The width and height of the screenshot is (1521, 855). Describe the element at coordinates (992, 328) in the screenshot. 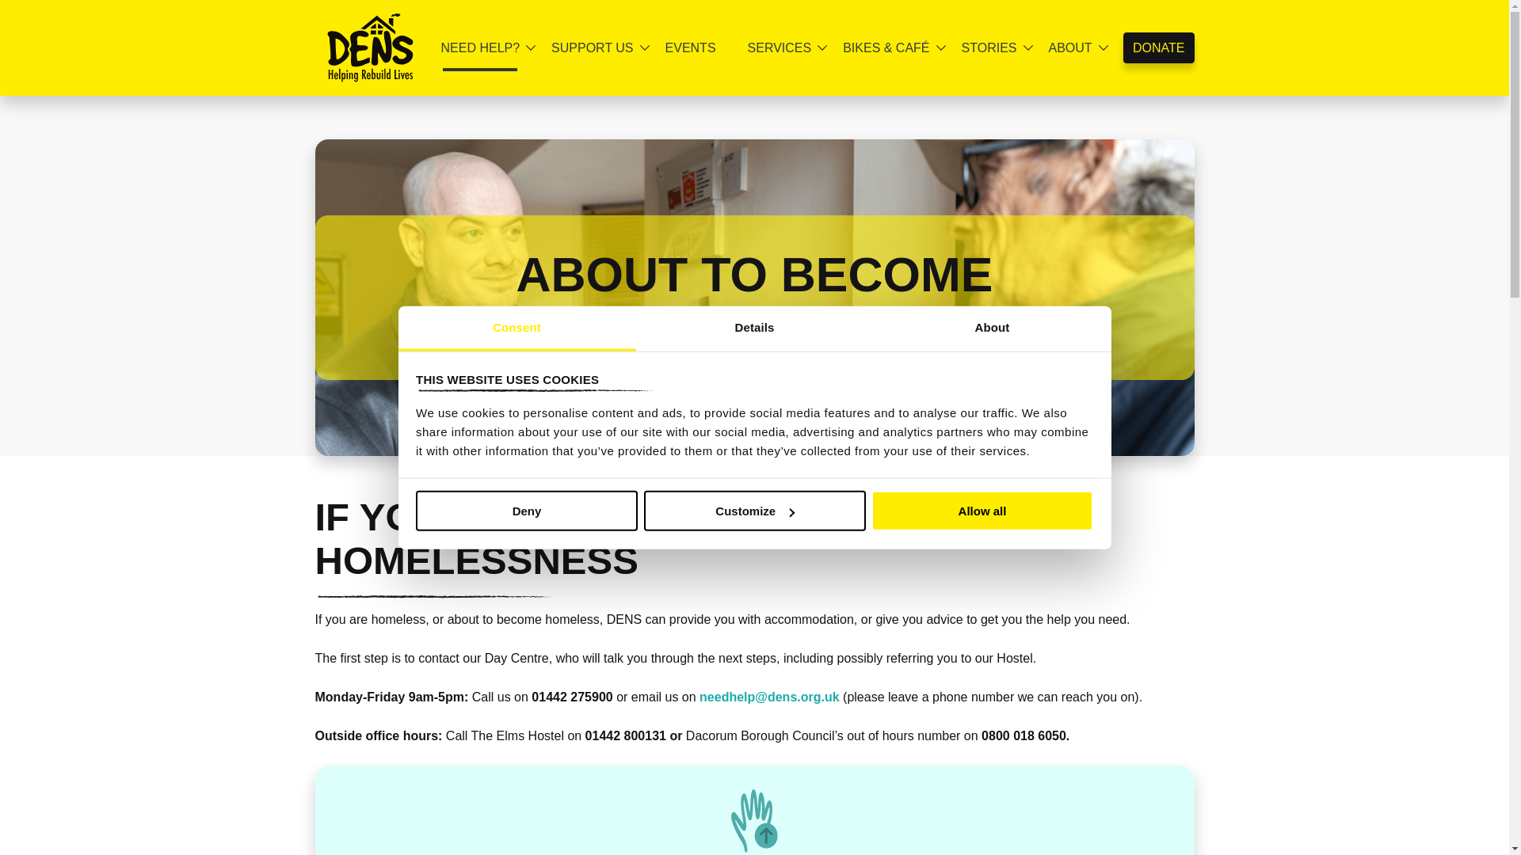

I see `About` at that location.